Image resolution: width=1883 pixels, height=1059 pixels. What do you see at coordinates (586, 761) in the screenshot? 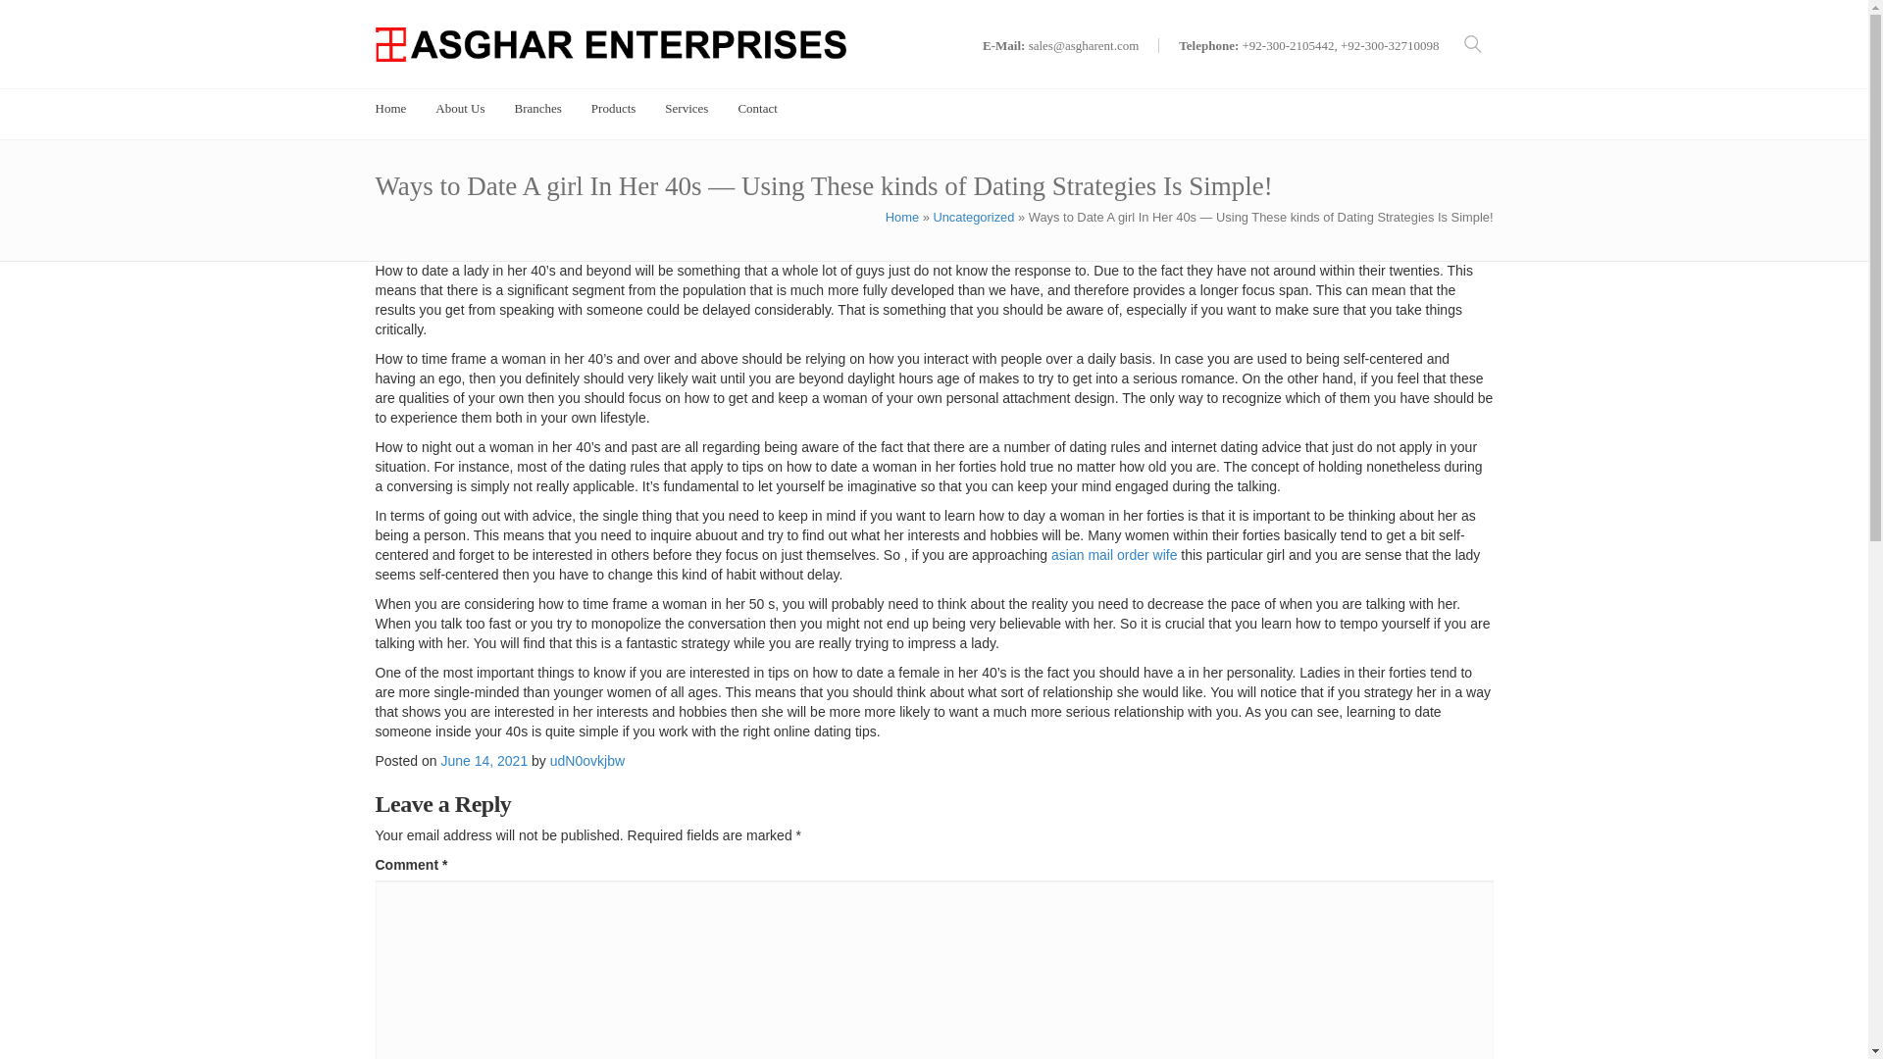
I see `udN0ovkjbw` at bounding box center [586, 761].